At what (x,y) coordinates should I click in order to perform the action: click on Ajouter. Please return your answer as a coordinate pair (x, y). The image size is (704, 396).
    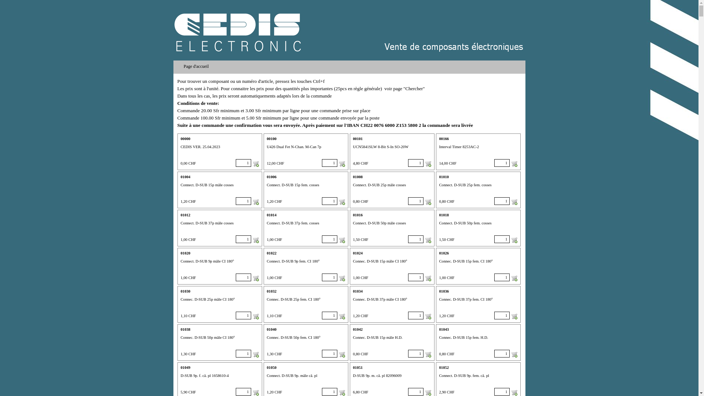
    Looking at the image, I should click on (256, 316).